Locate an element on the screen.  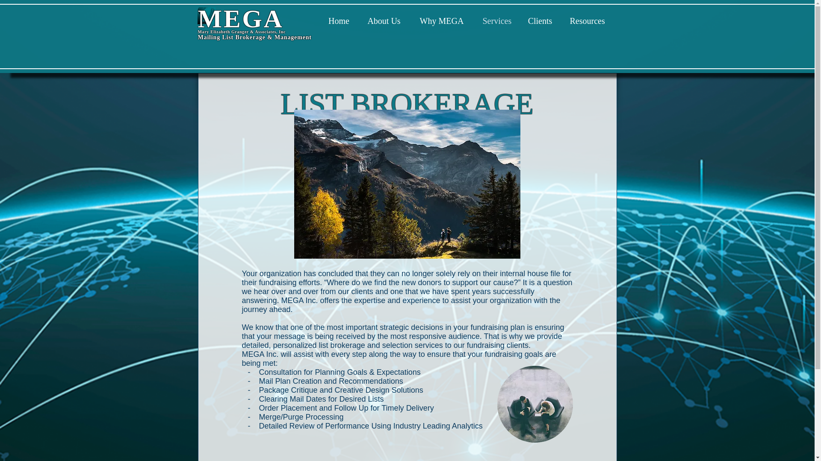
Resources is located at coordinates (587, 19).